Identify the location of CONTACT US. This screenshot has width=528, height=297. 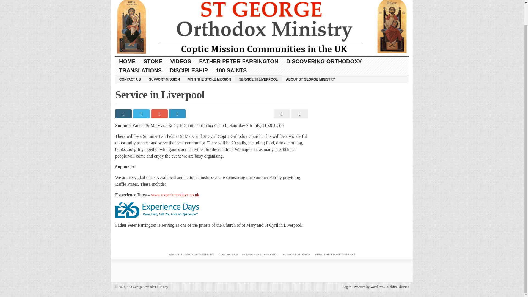
(130, 79).